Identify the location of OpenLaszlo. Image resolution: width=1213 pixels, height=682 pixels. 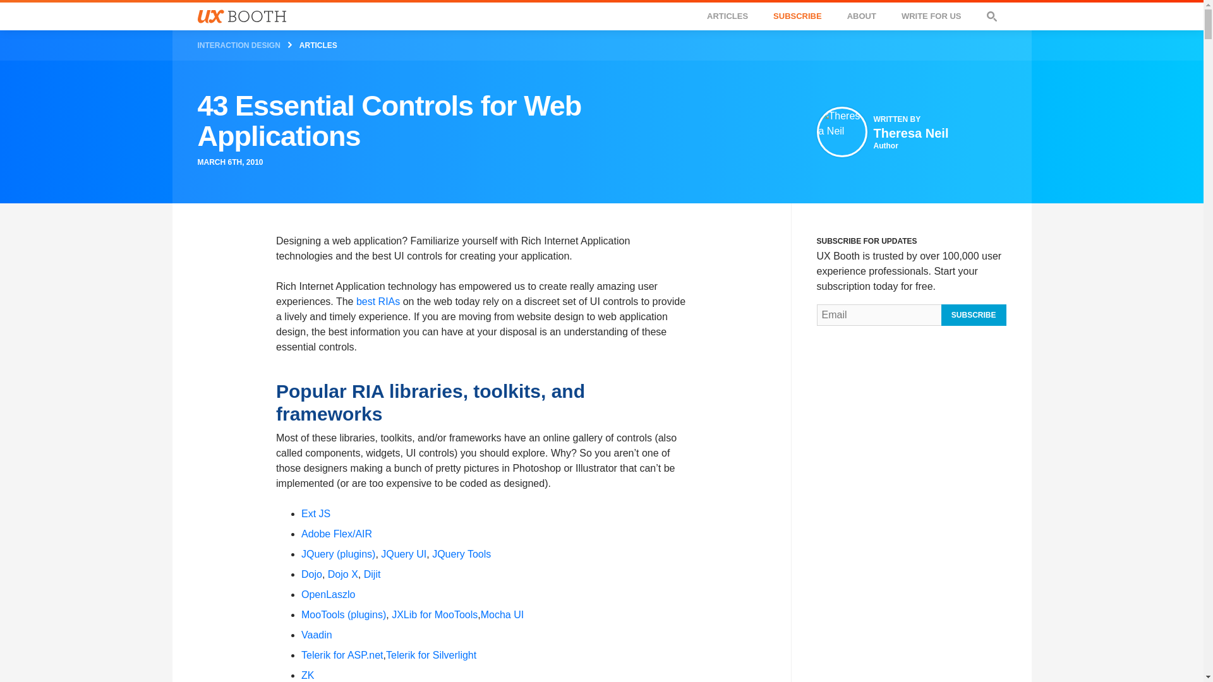
(911, 138).